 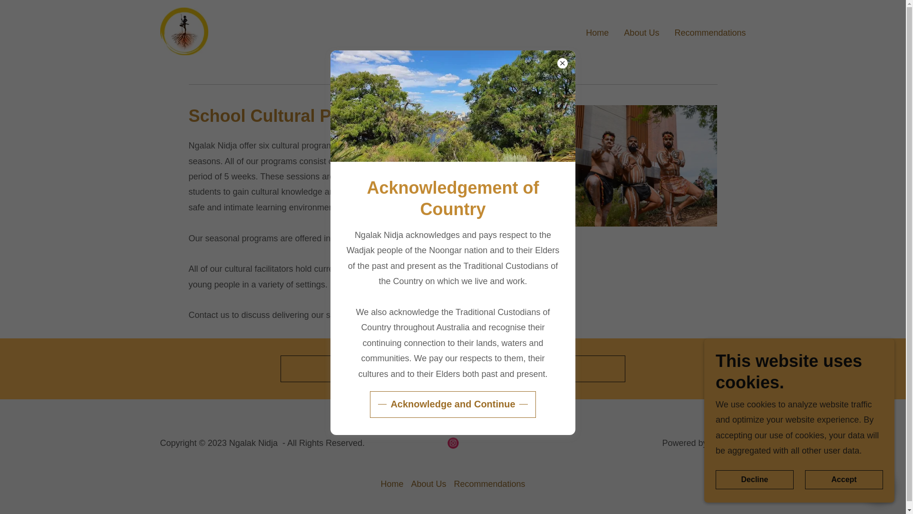 I want to click on Home, so click(x=392, y=484).